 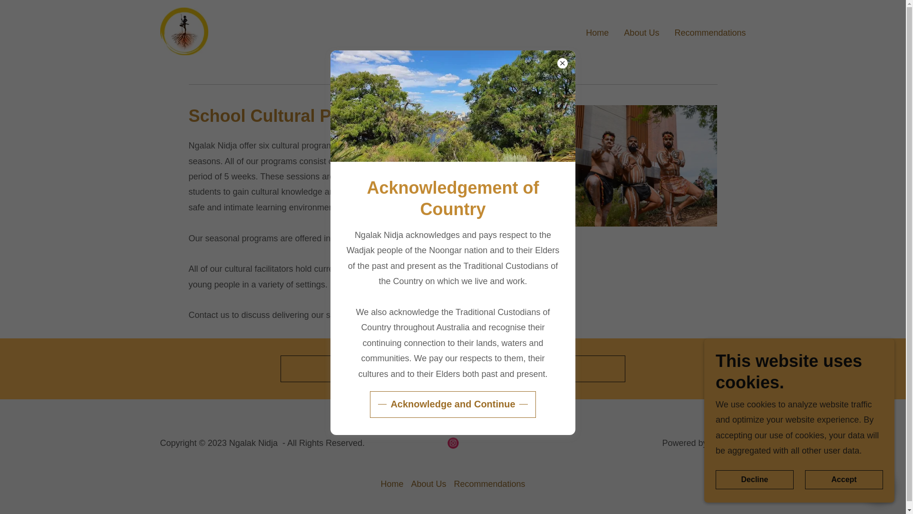 I want to click on Home, so click(x=392, y=484).